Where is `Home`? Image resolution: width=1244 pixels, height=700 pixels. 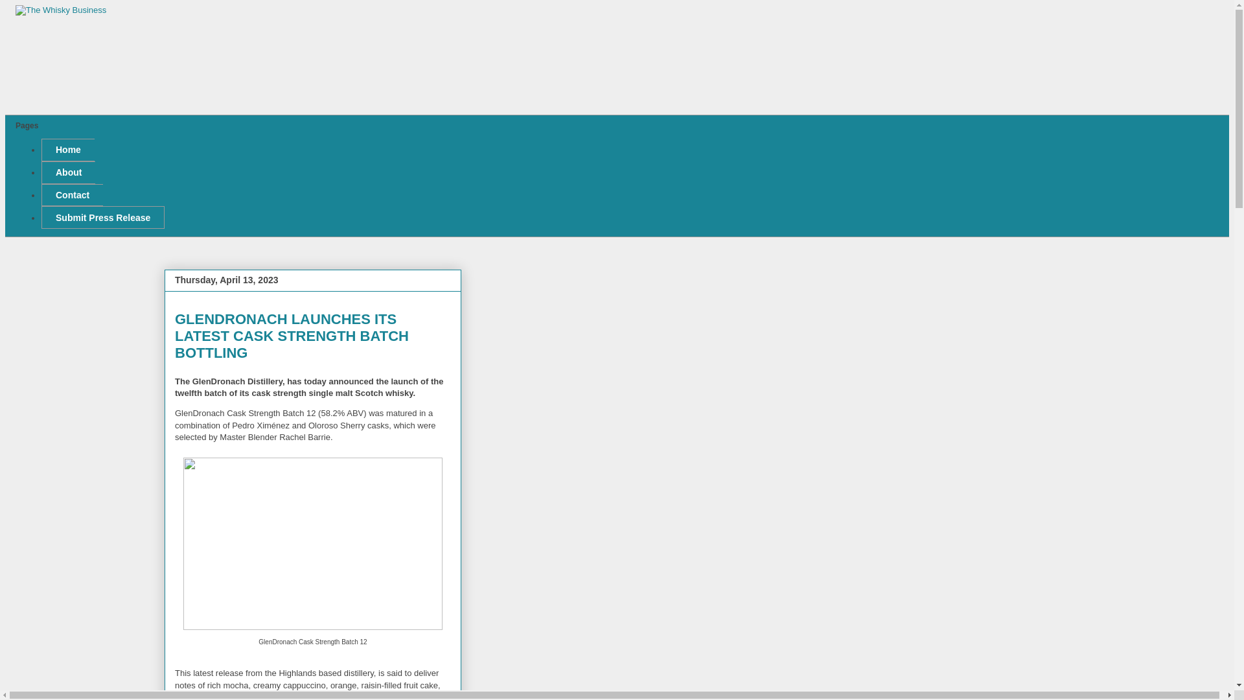 Home is located at coordinates (67, 150).